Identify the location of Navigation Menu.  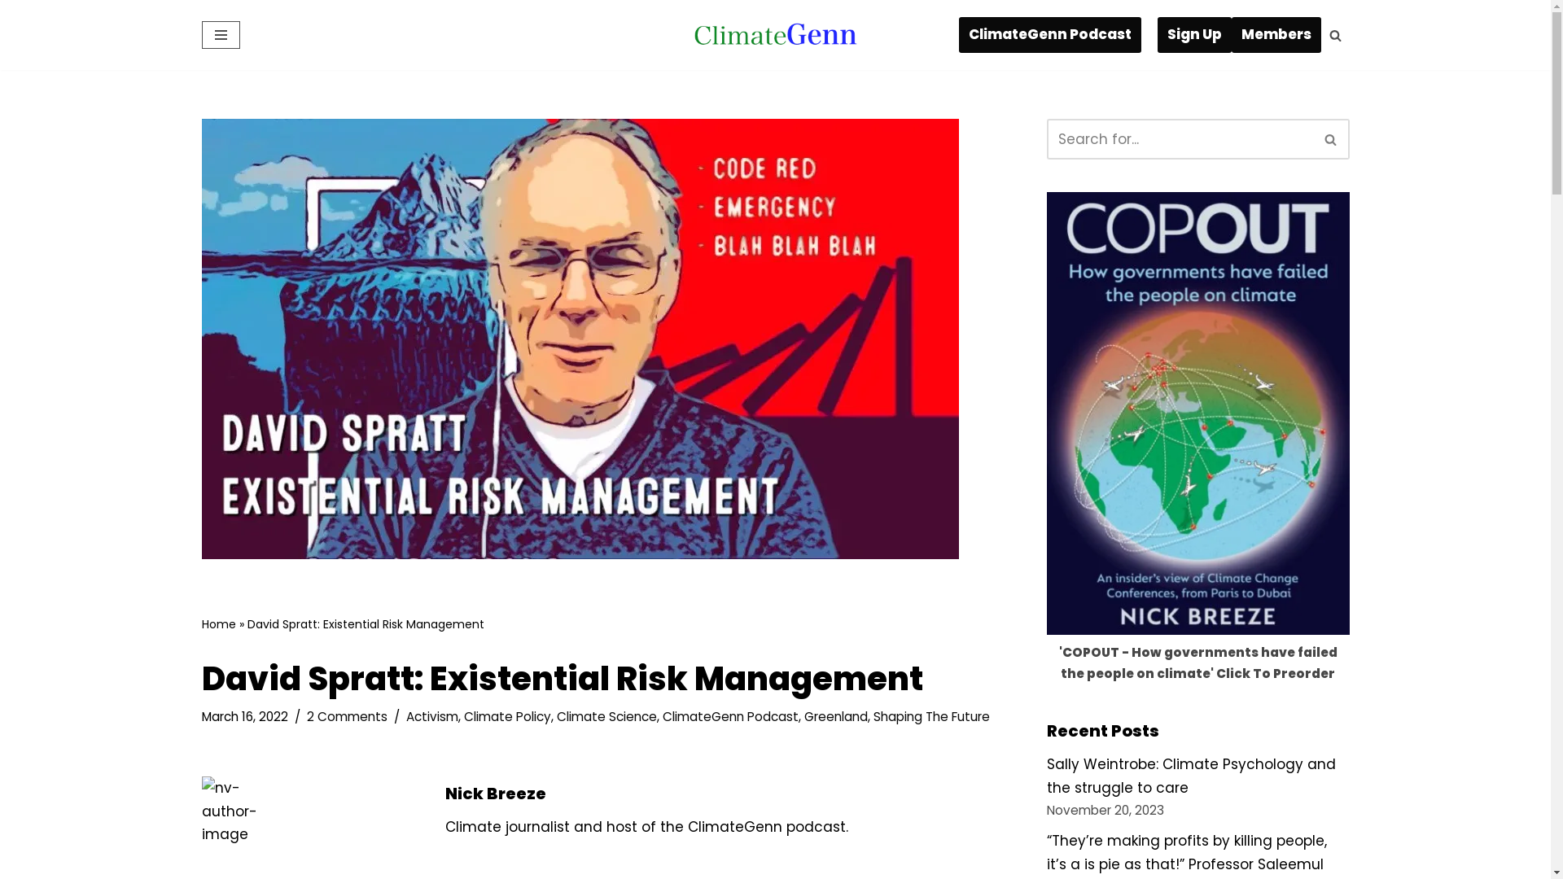
(221, 35).